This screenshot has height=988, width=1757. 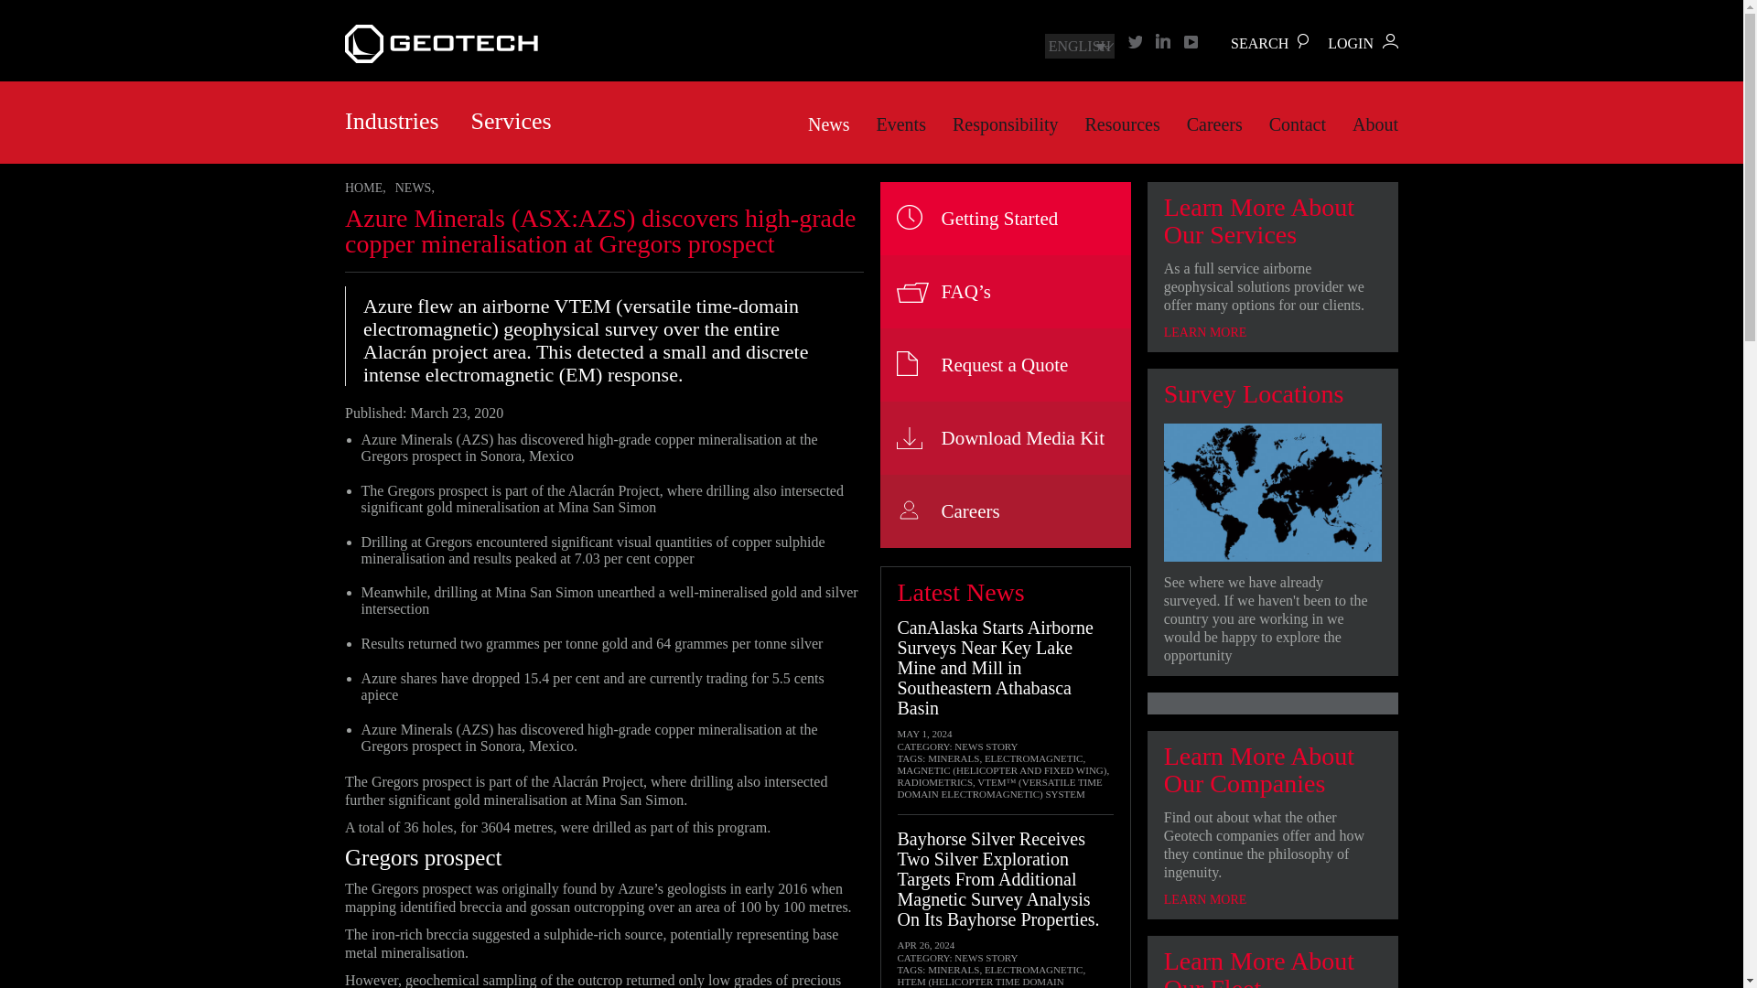 What do you see at coordinates (1364, 43) in the screenshot?
I see `LOGIN` at bounding box center [1364, 43].